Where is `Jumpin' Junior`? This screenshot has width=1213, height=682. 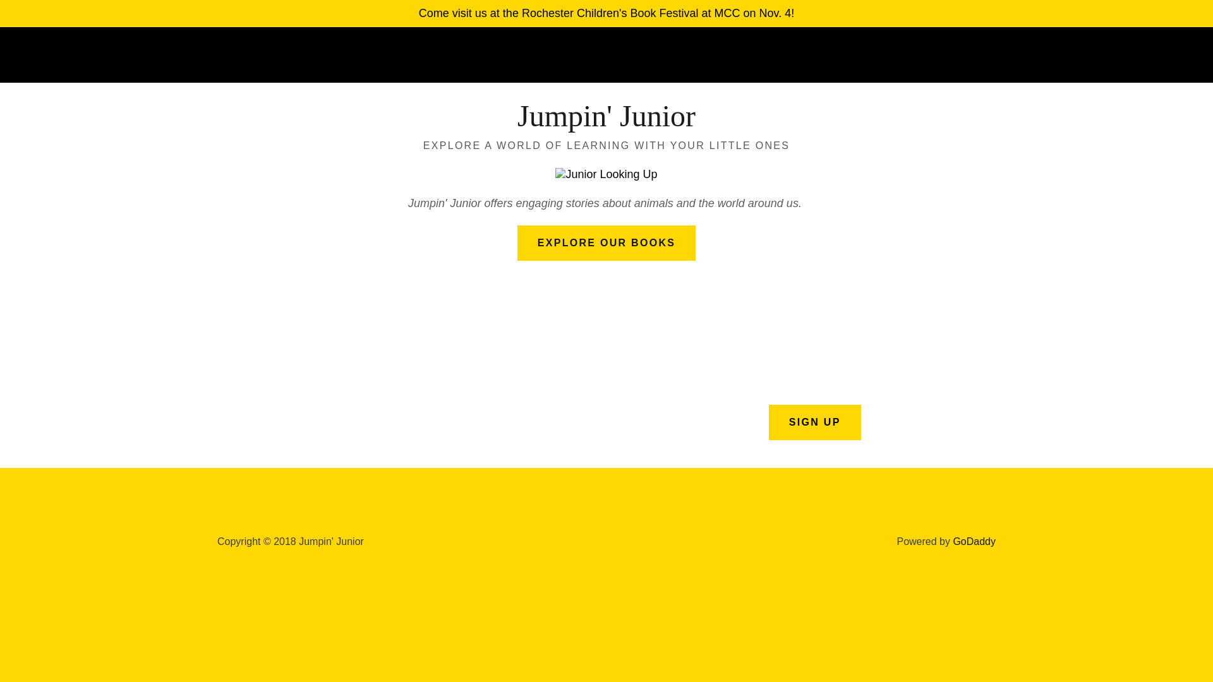
Jumpin' Junior is located at coordinates (606, 123).